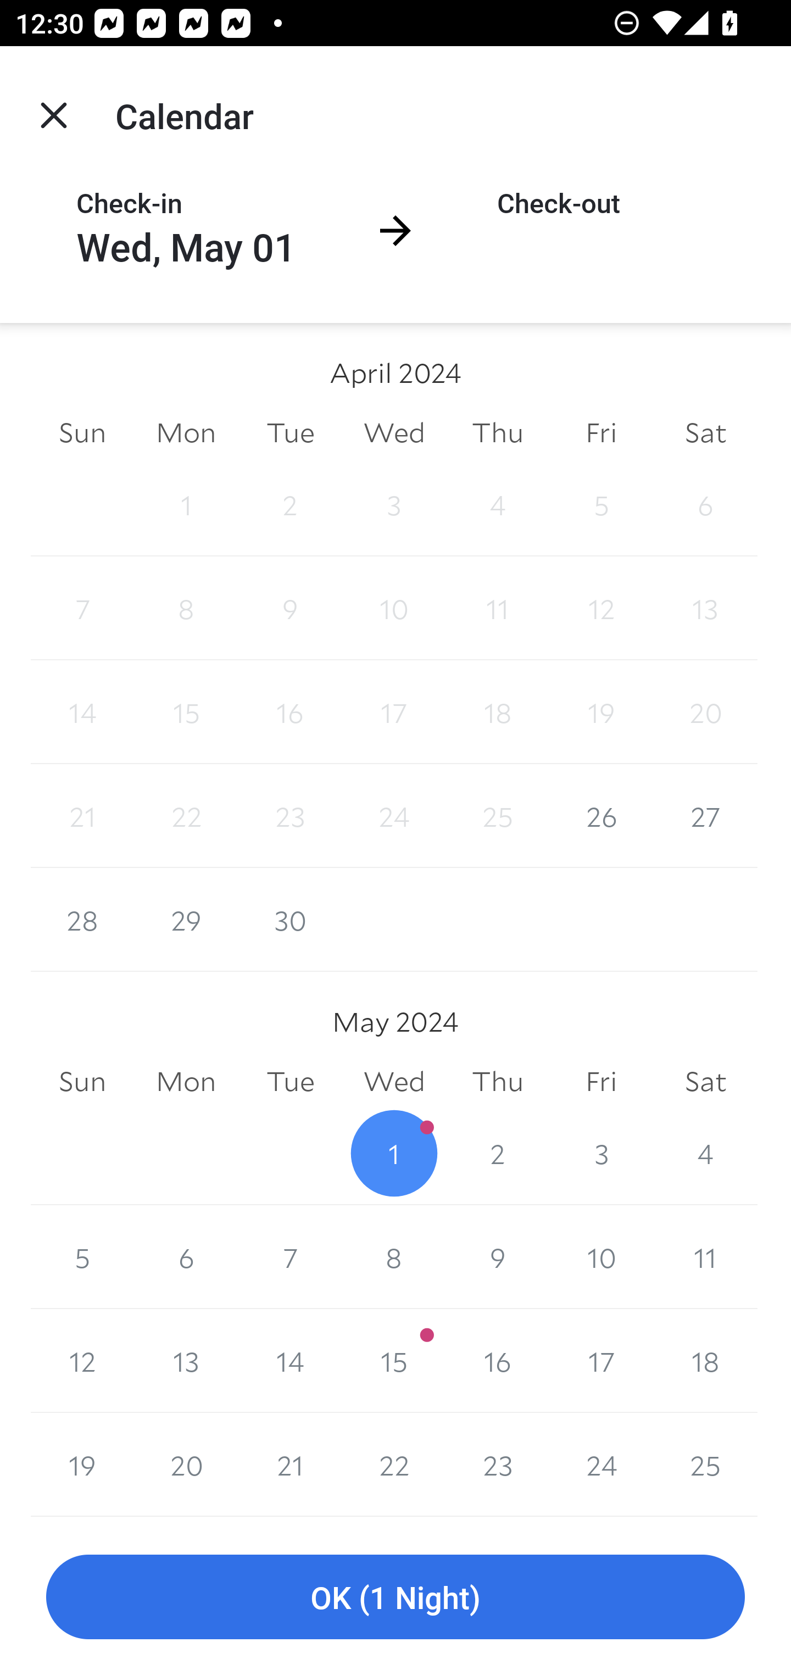 This screenshot has width=791, height=1670. What do you see at coordinates (82, 1465) in the screenshot?
I see `19 19 May 2024` at bounding box center [82, 1465].